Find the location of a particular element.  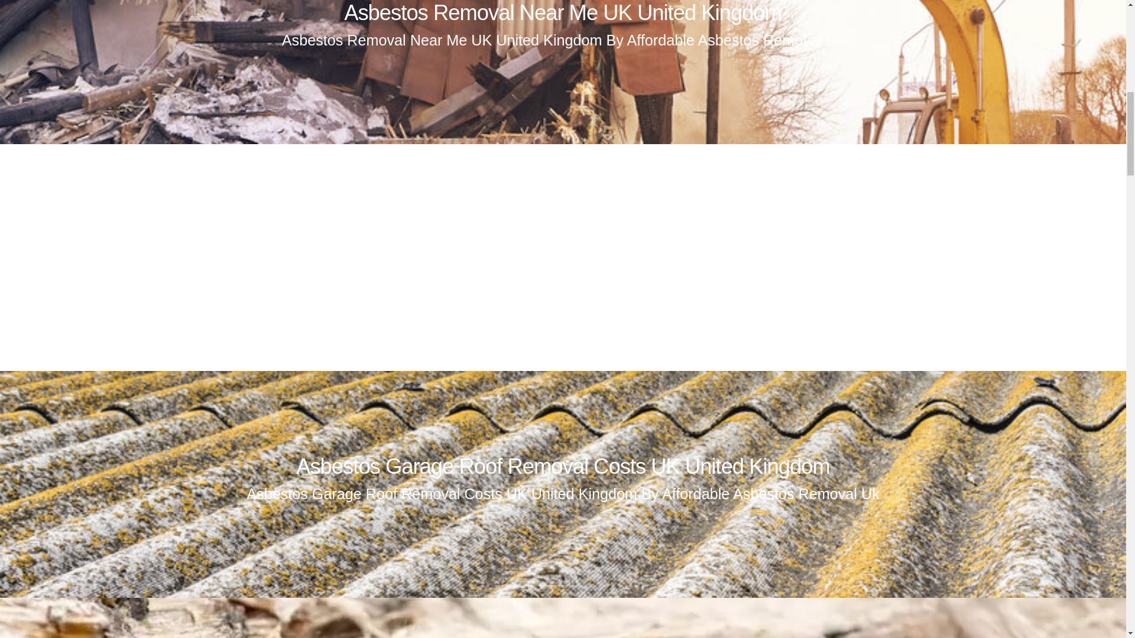

Asbestos Testing UK United Kingdom is located at coordinates (562, 239).